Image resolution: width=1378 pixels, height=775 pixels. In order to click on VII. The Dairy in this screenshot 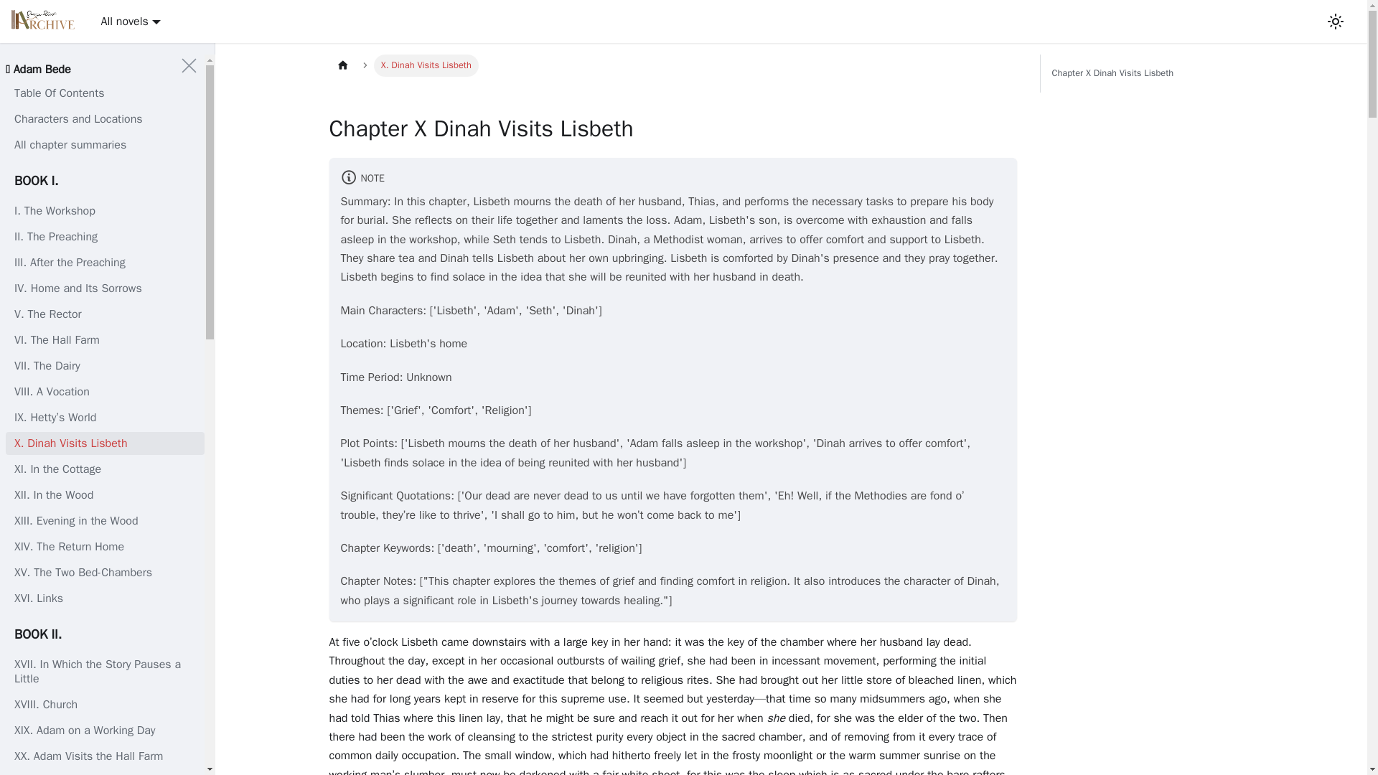, I will do `click(105, 365)`.